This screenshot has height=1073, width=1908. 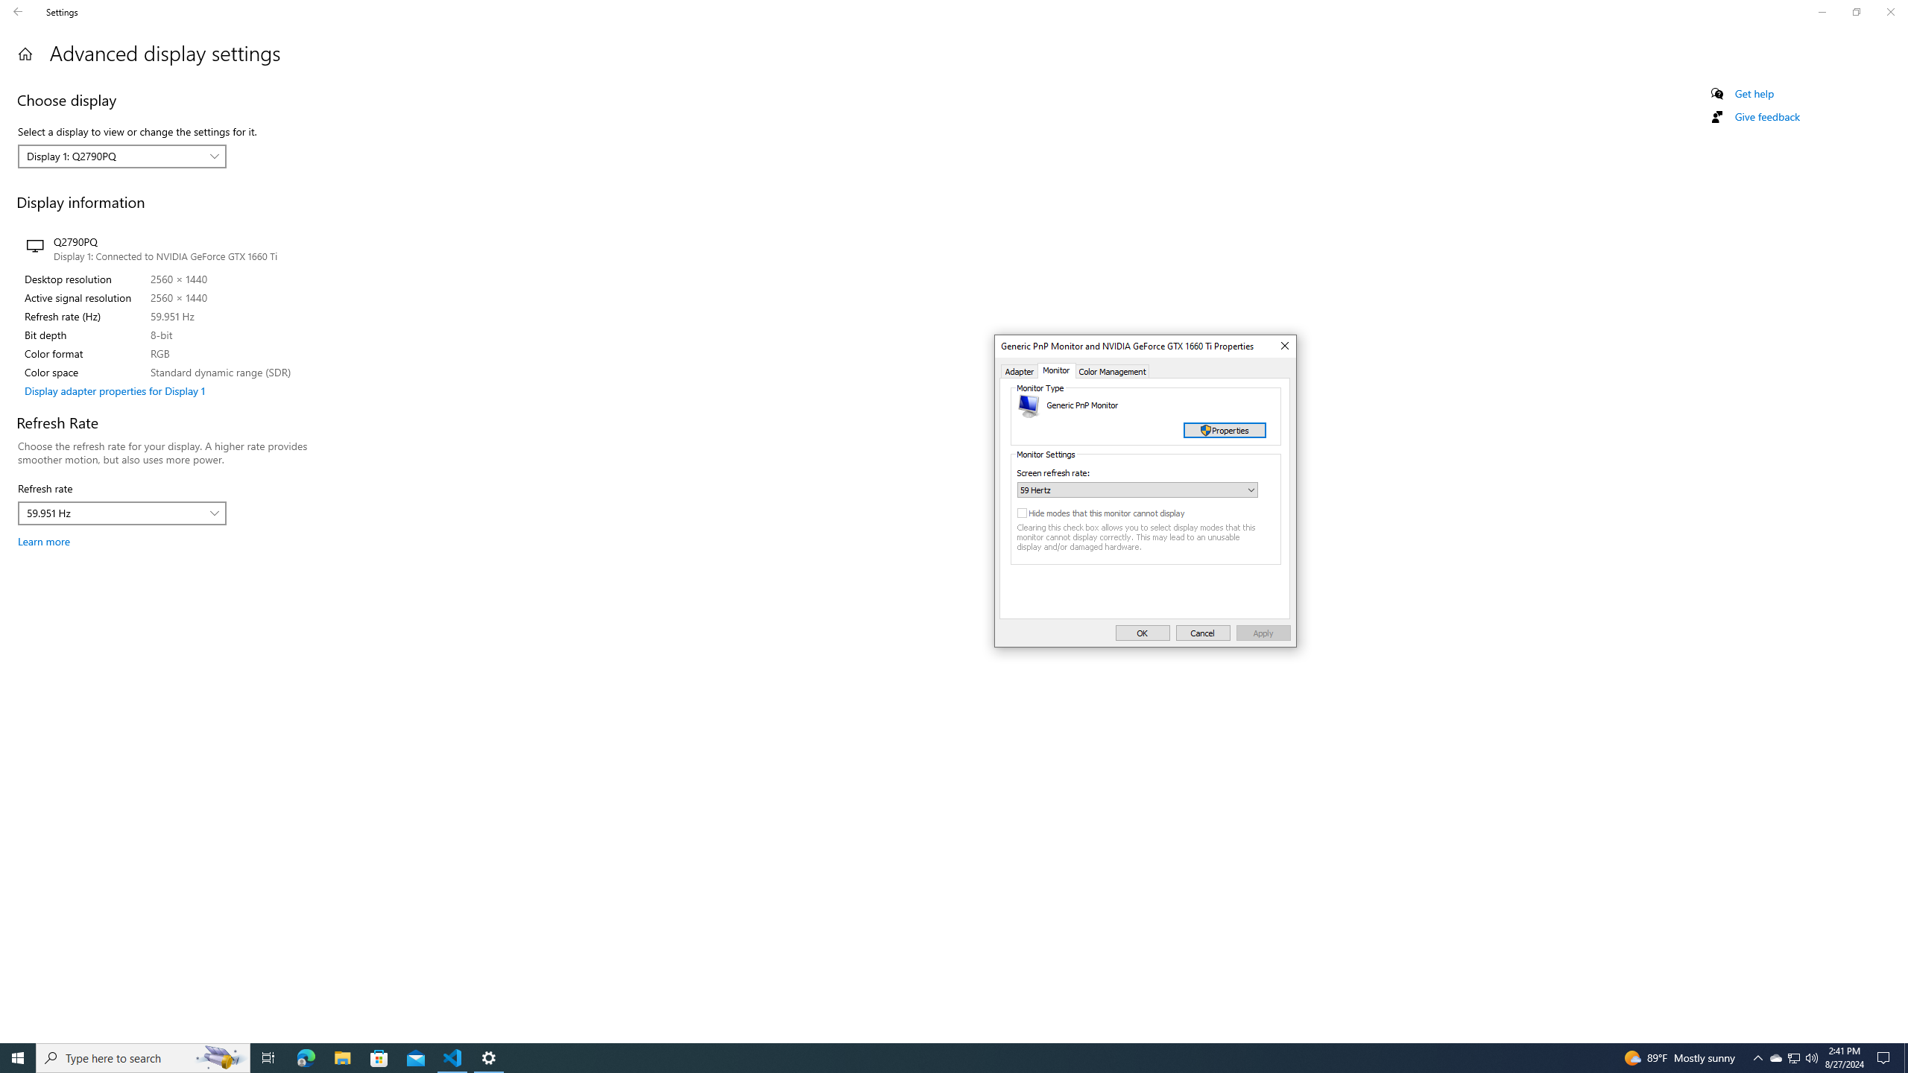 What do you see at coordinates (379, 1058) in the screenshot?
I see `Start` at bounding box center [379, 1058].